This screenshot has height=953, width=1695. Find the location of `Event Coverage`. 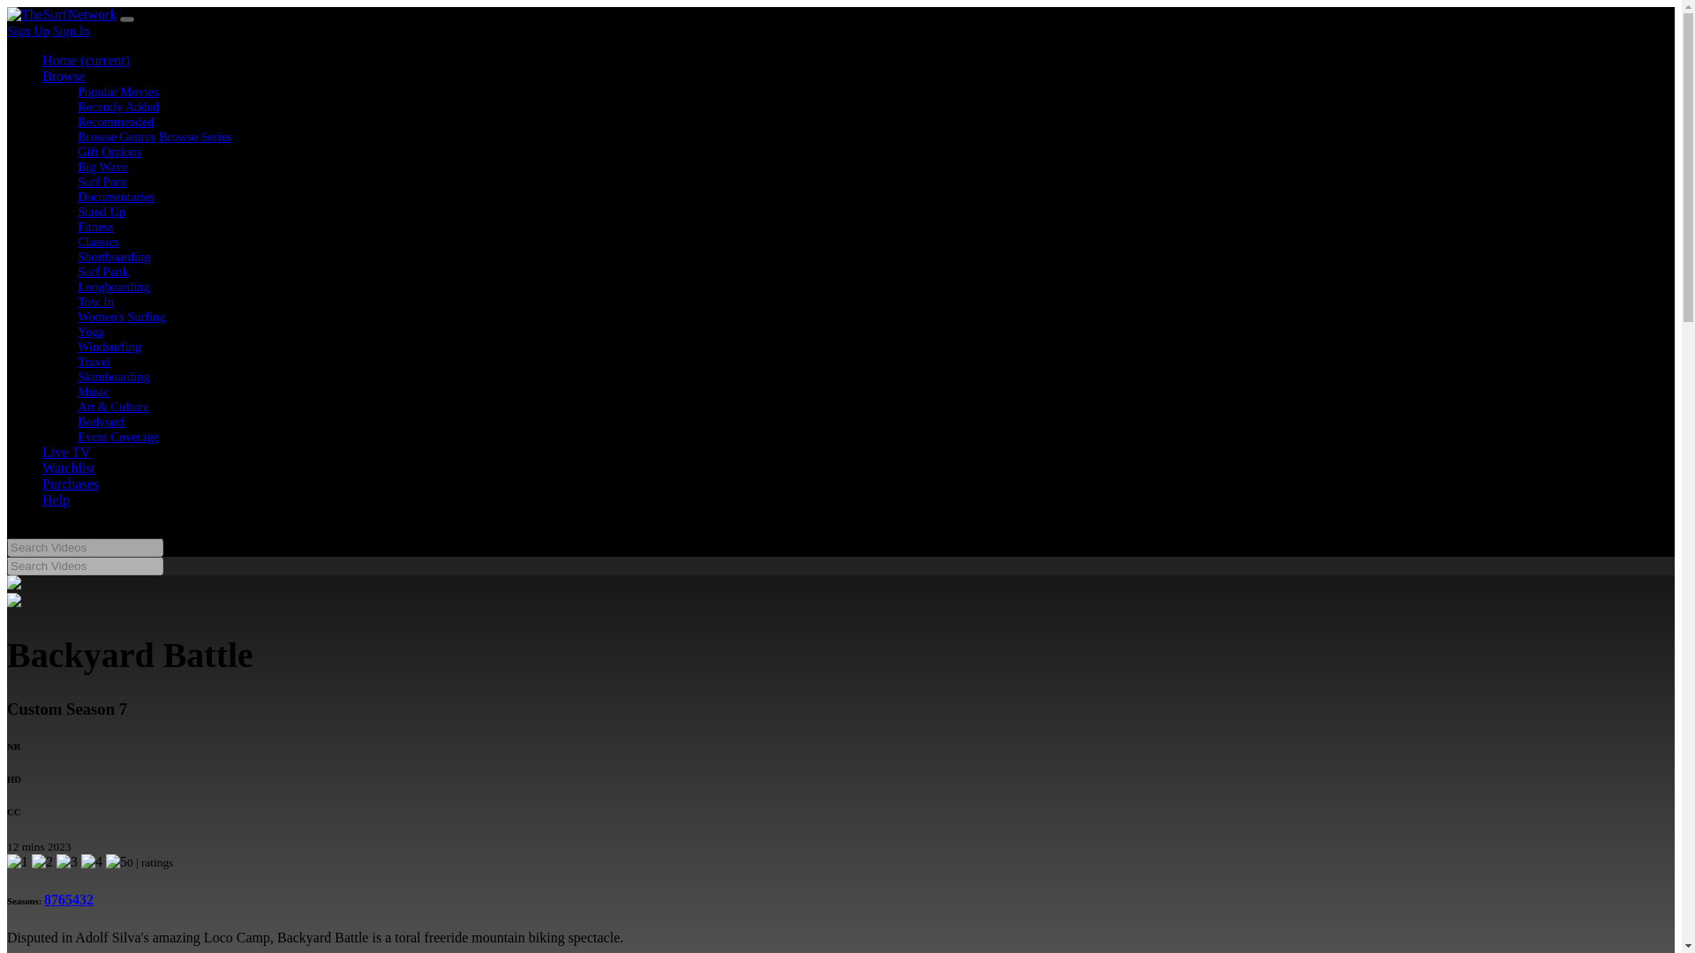

Event Coverage is located at coordinates (118, 437).